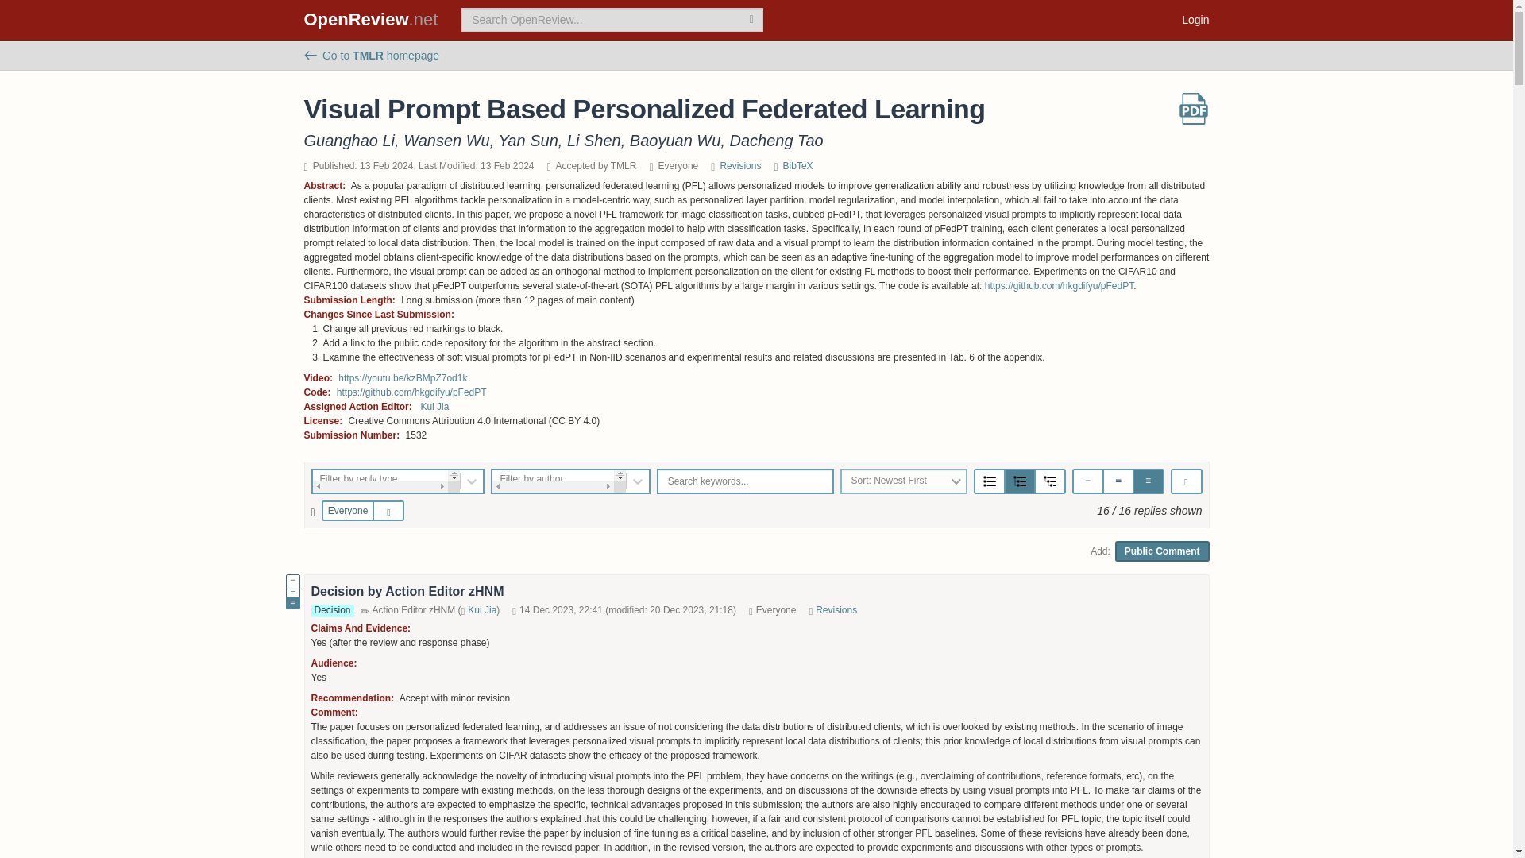  Describe the element at coordinates (371, 55) in the screenshot. I see `Venue Homepage` at that location.